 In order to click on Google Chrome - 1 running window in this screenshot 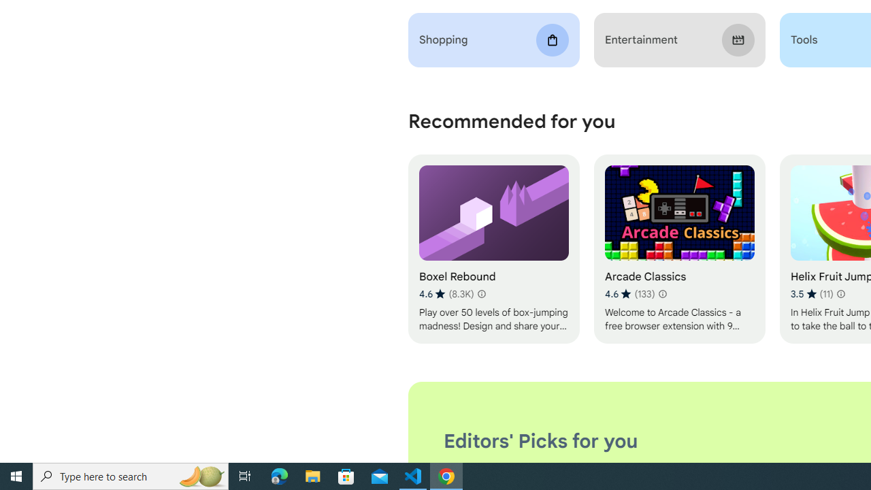, I will do `click(446, 476)`.